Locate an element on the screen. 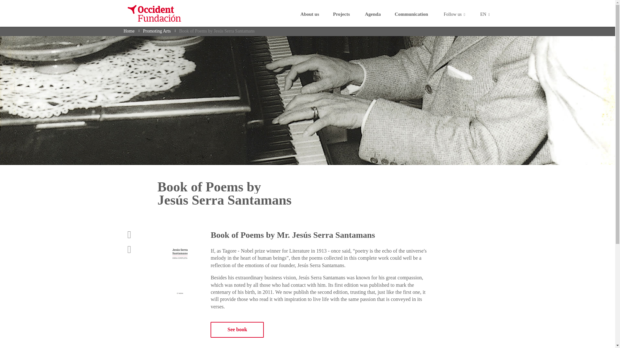 The image size is (620, 348). Agenda is located at coordinates (373, 14).